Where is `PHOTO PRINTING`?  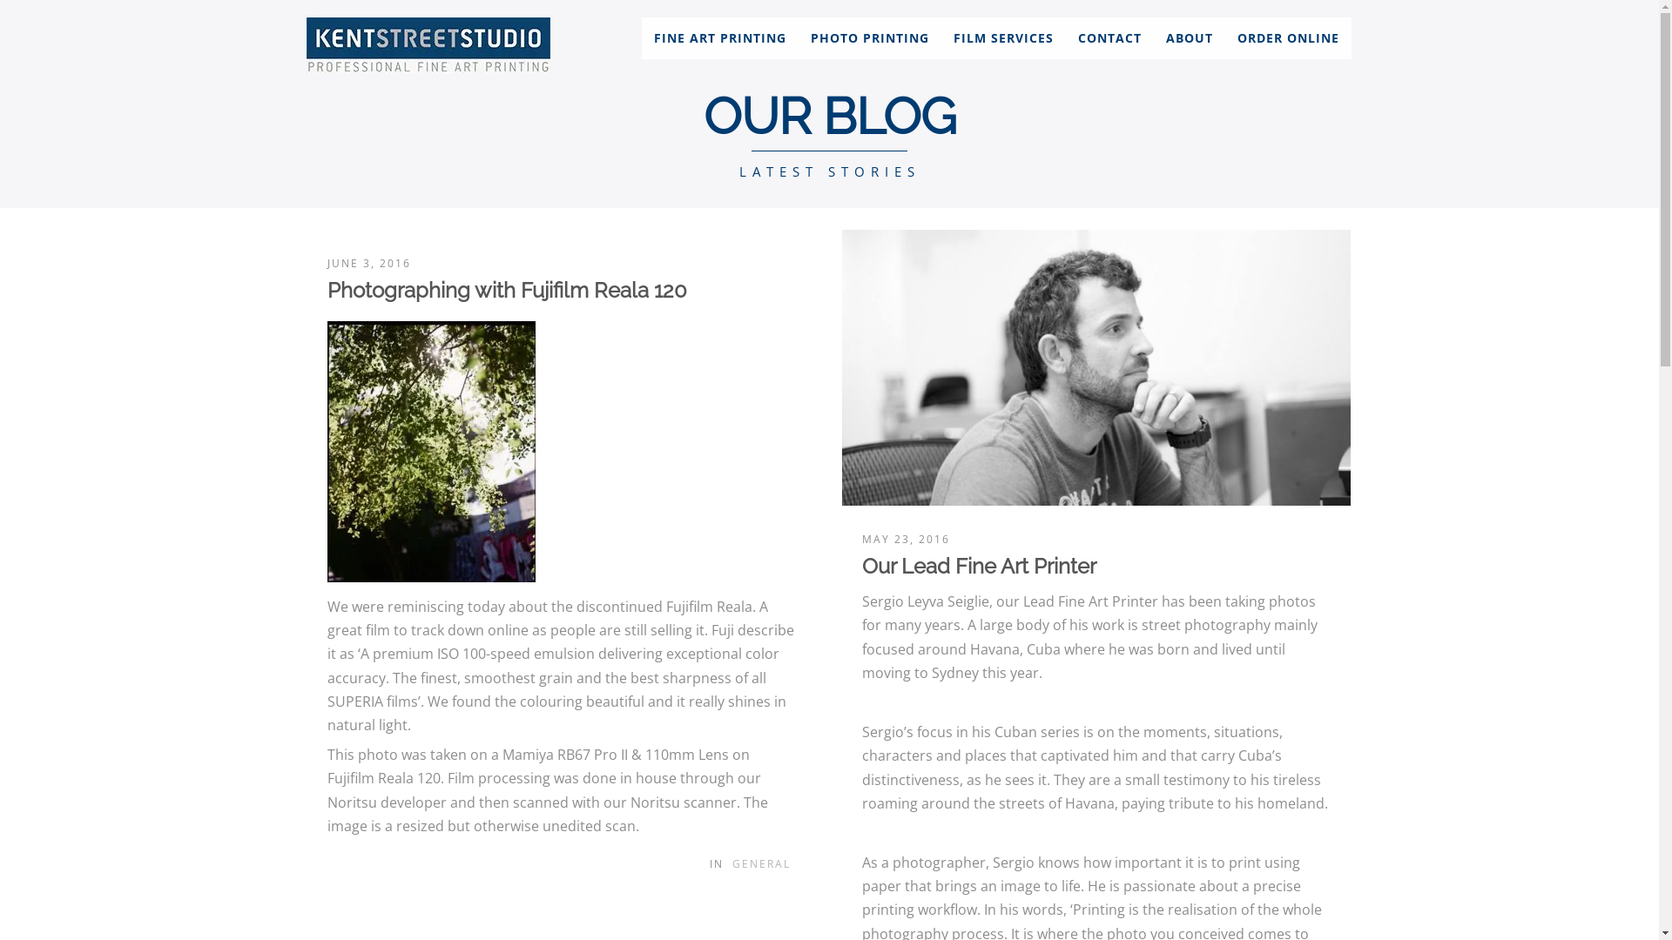 PHOTO PRINTING is located at coordinates (870, 38).